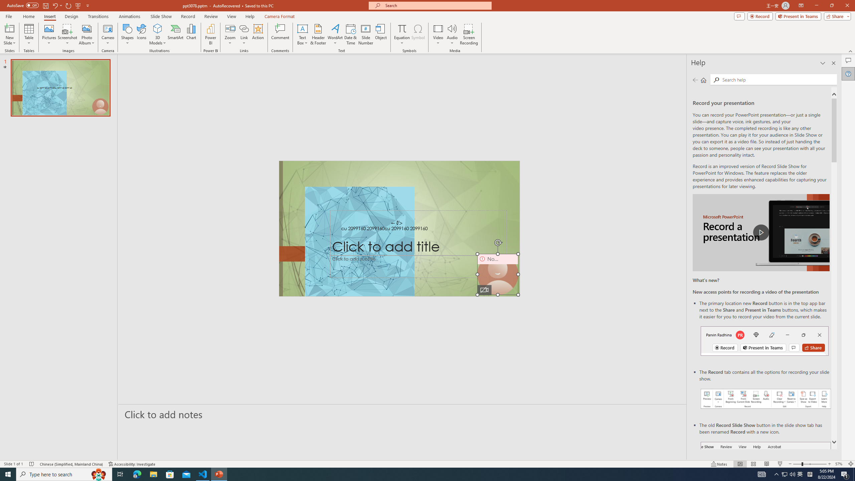  I want to click on play Record a Presentation, so click(761, 232).